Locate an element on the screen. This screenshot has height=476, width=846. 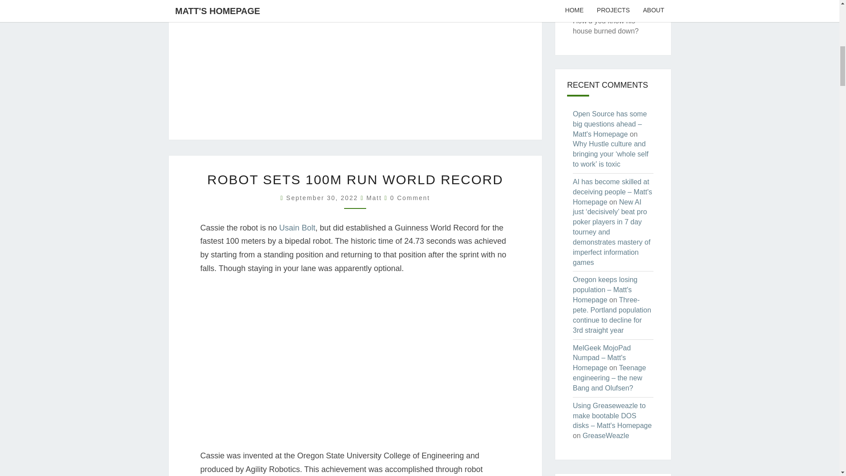
View all posts by matt is located at coordinates (374, 197).